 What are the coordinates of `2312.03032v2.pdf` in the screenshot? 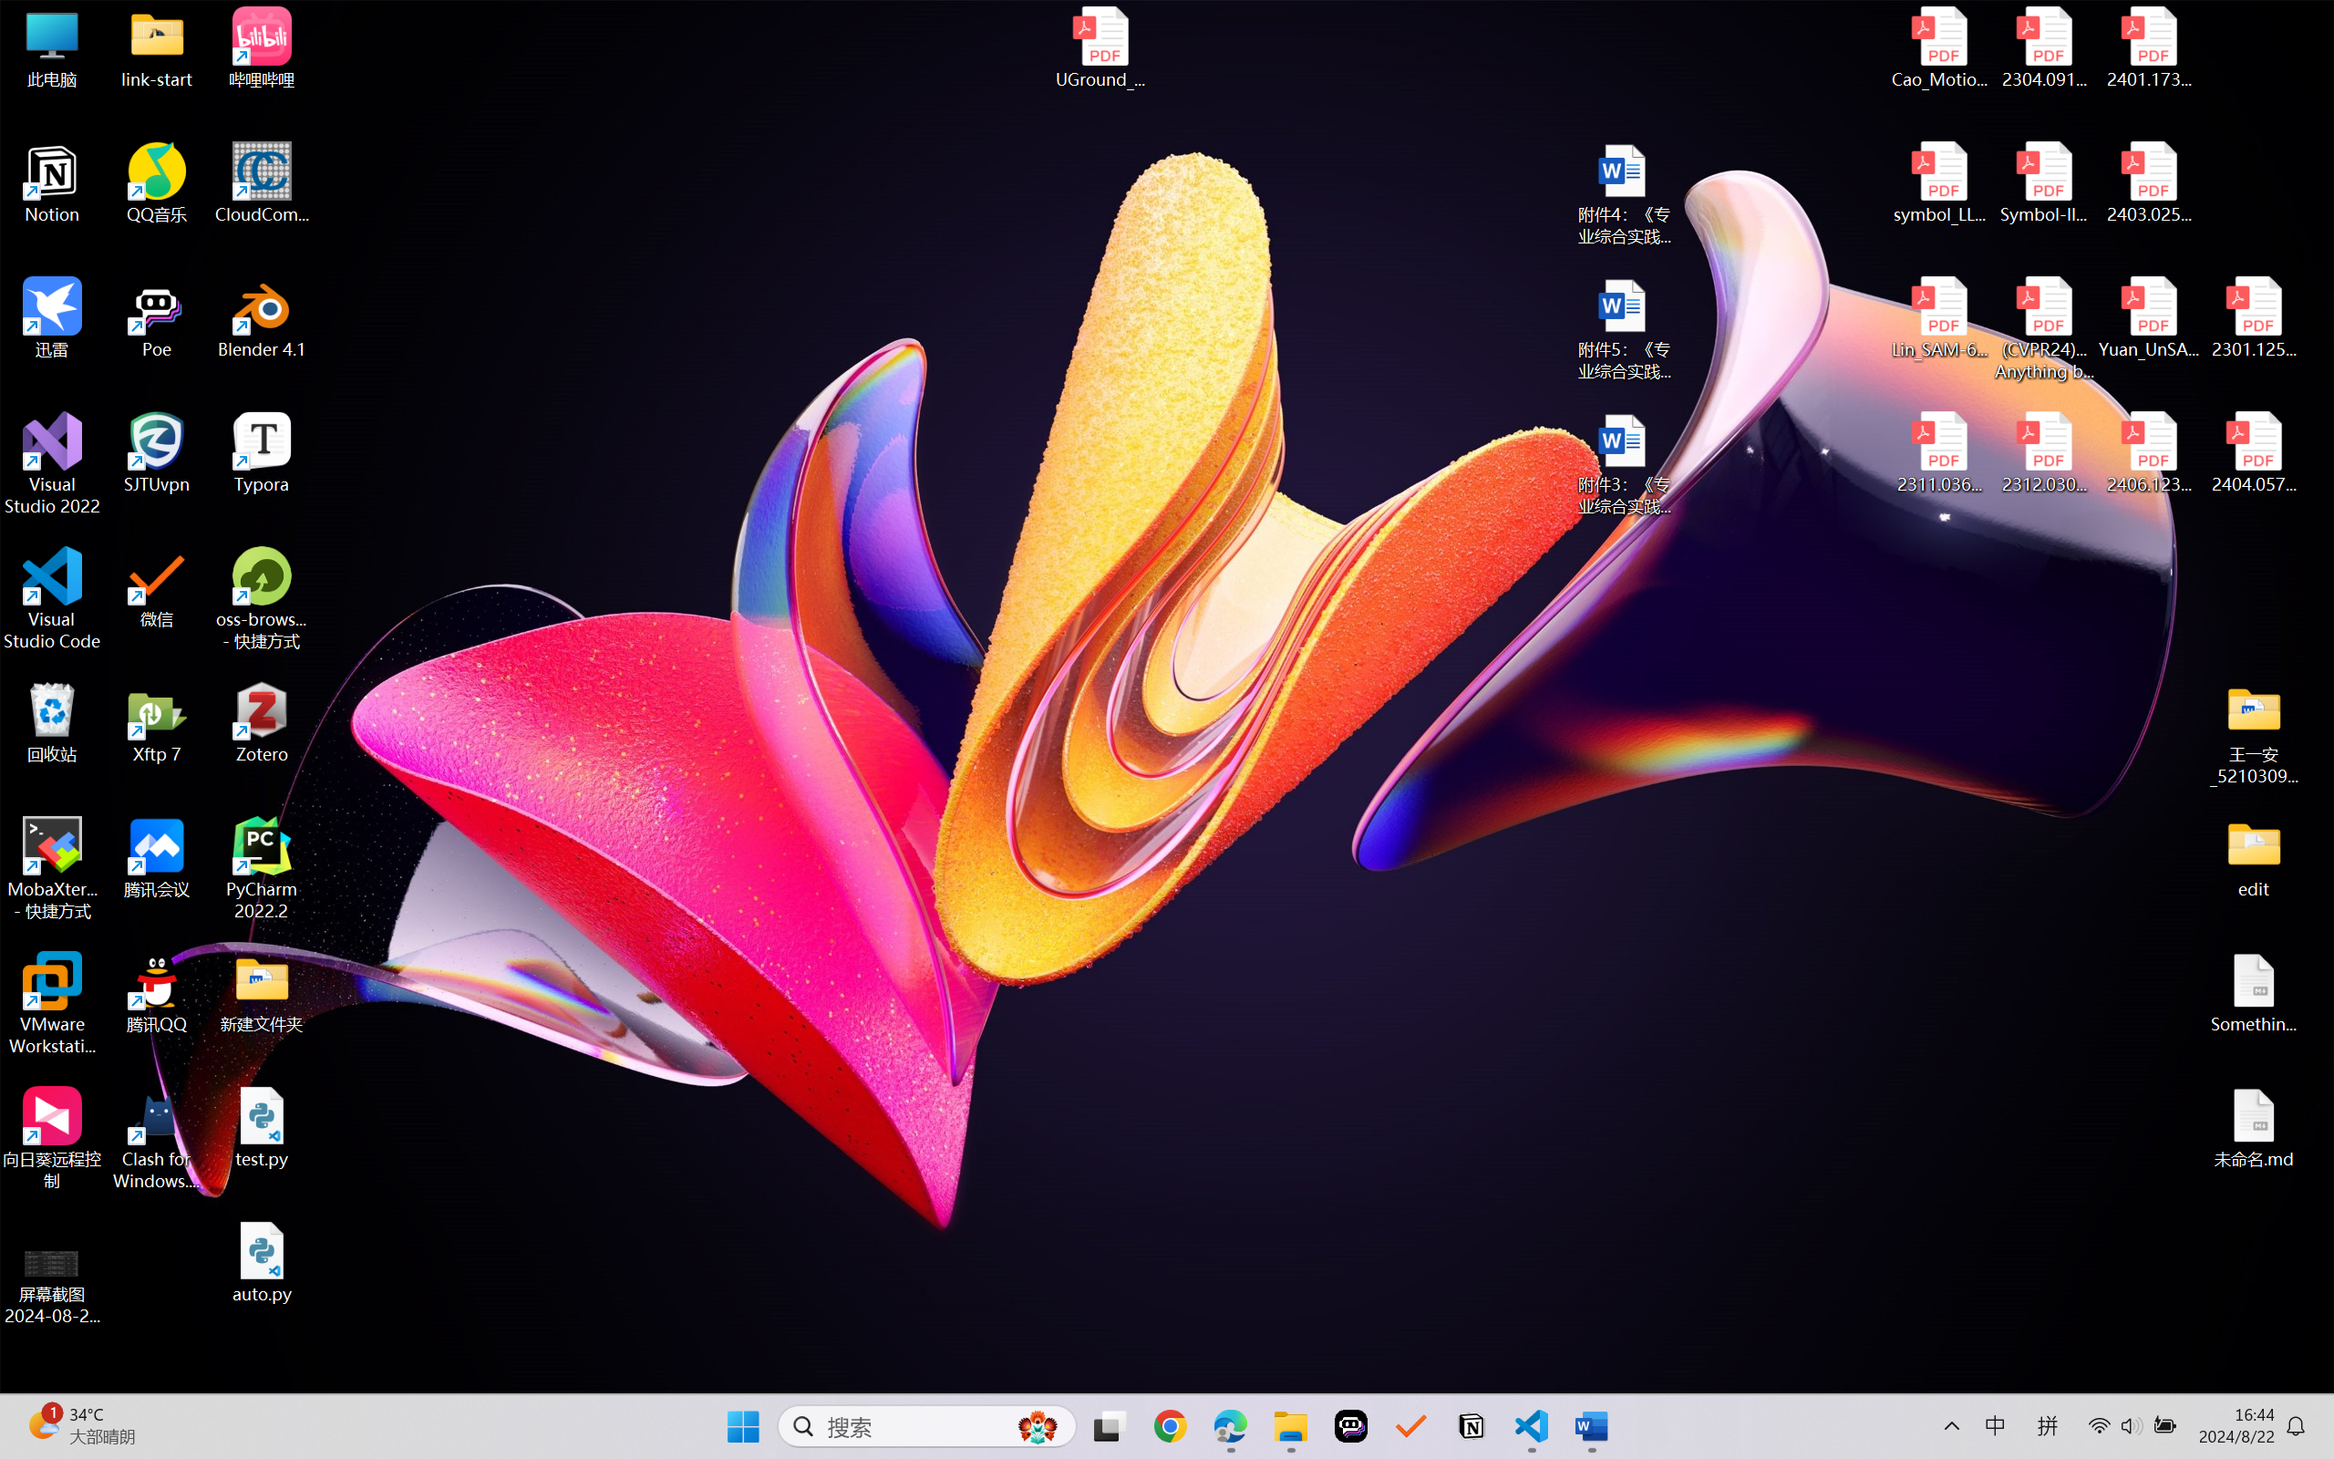 It's located at (2044, 453).